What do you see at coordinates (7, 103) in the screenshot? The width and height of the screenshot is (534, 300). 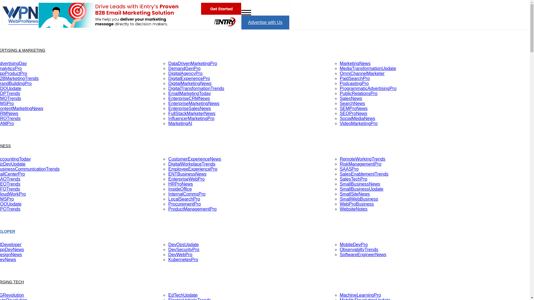 I see `CMSPro` at bounding box center [7, 103].